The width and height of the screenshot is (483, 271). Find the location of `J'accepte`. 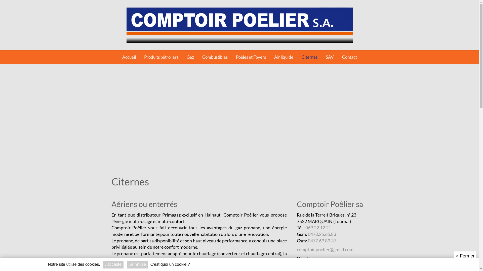

J'accepte is located at coordinates (113, 264).